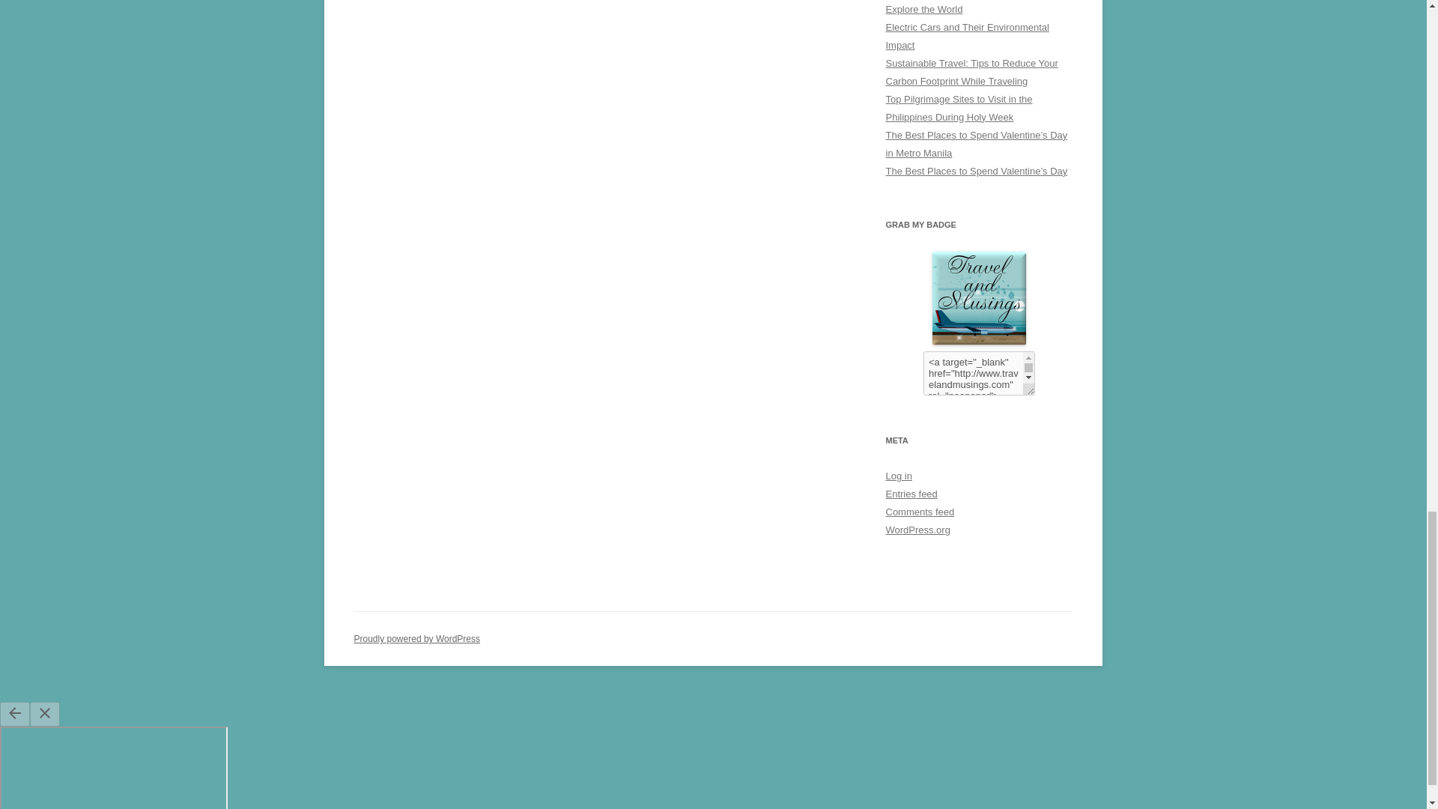  Describe the element at coordinates (977, 7) in the screenshot. I see `The Benefits of Traveling: Why You Should Explore the World` at that location.